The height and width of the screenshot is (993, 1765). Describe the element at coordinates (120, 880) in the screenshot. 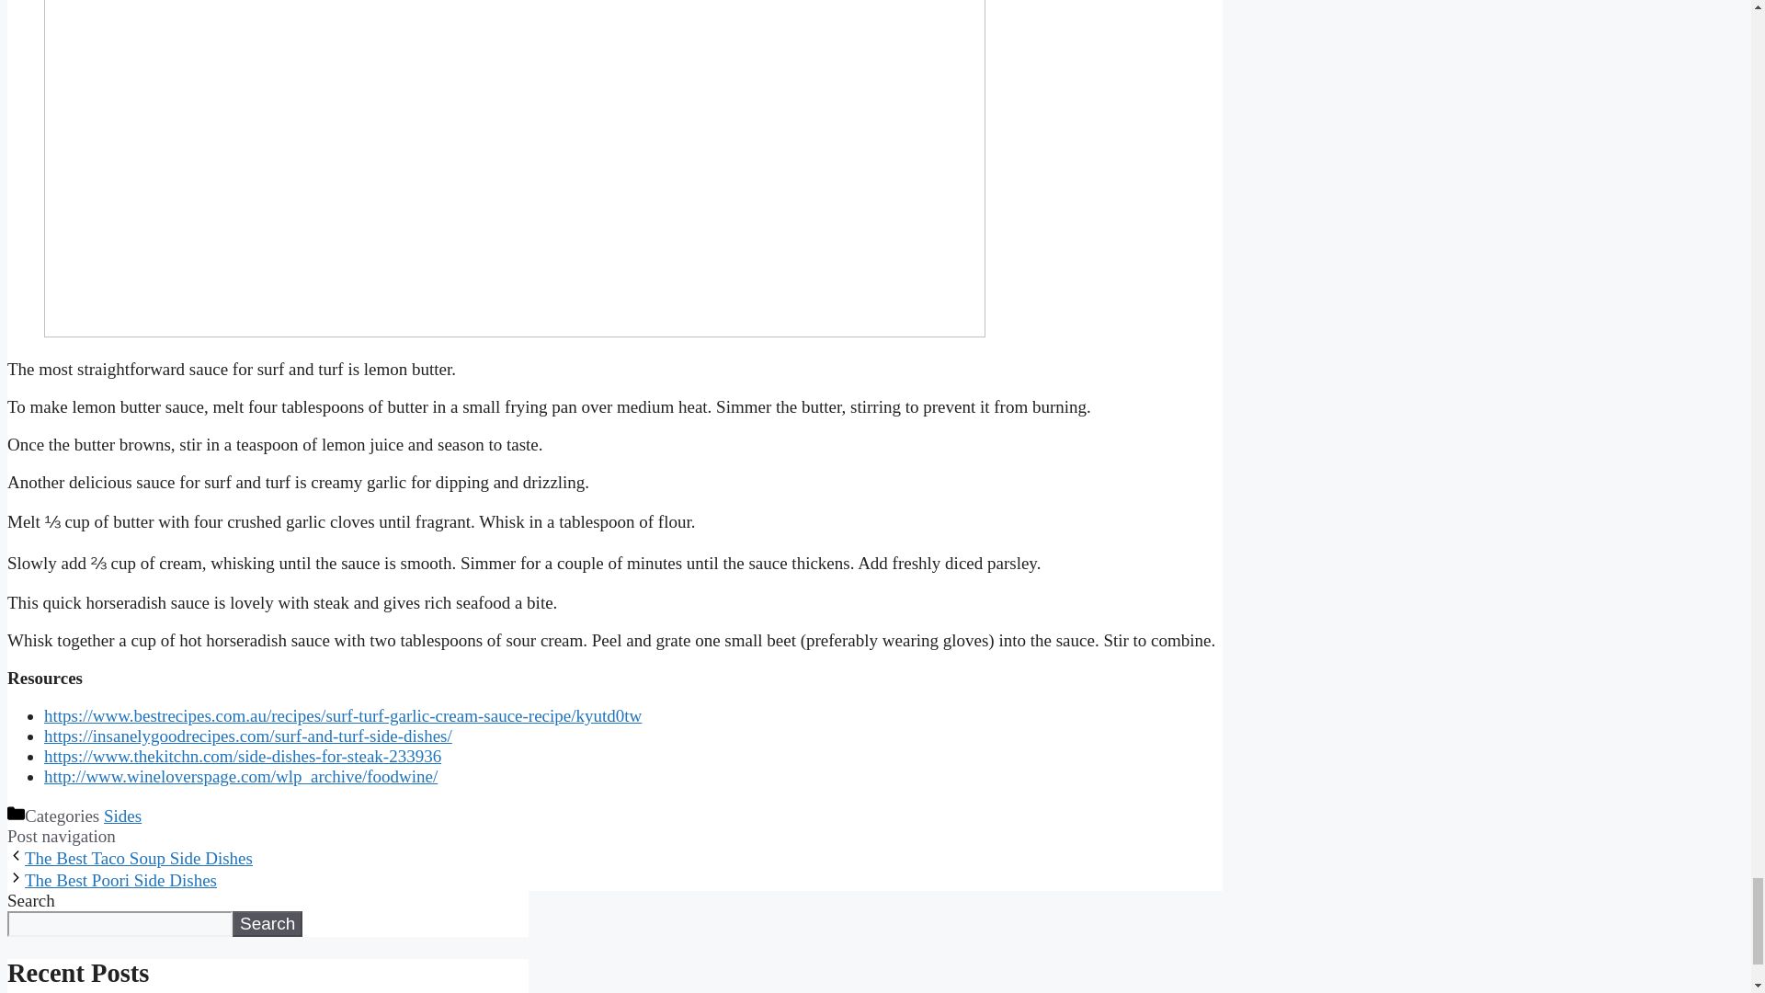

I see `Next` at that location.